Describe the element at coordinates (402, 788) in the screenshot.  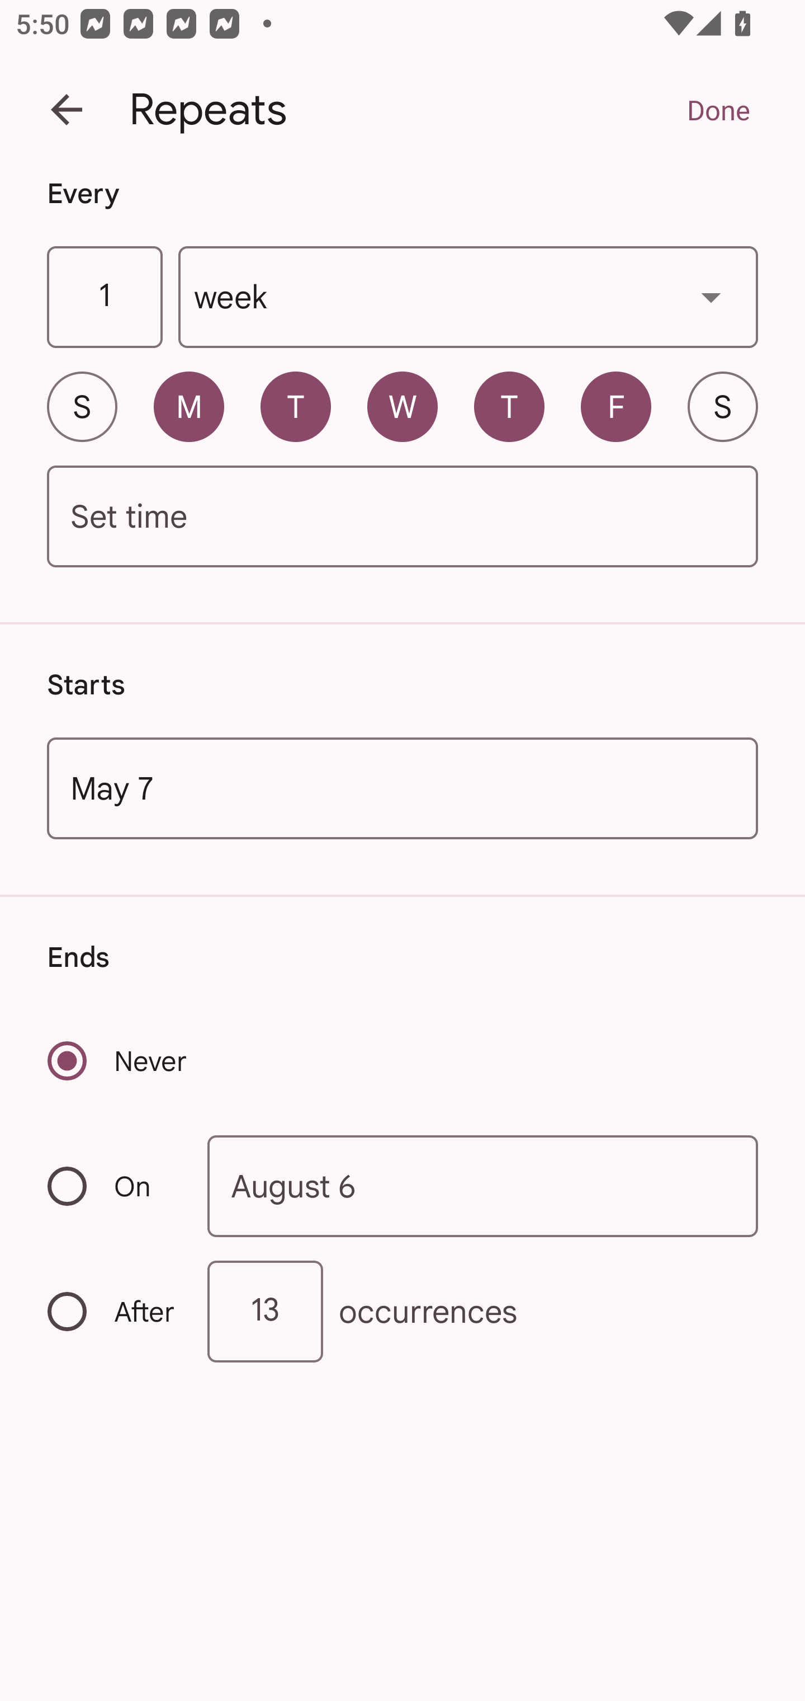
I see `May 7` at that location.